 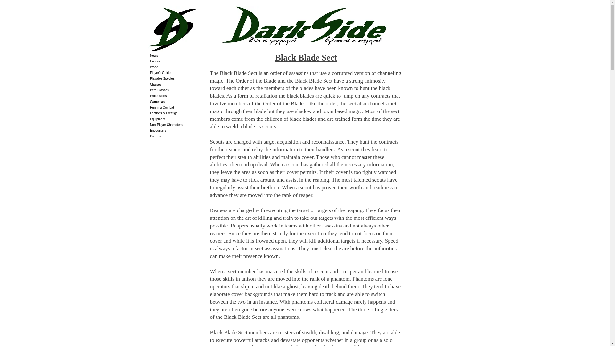 I want to click on History, so click(x=177, y=61).